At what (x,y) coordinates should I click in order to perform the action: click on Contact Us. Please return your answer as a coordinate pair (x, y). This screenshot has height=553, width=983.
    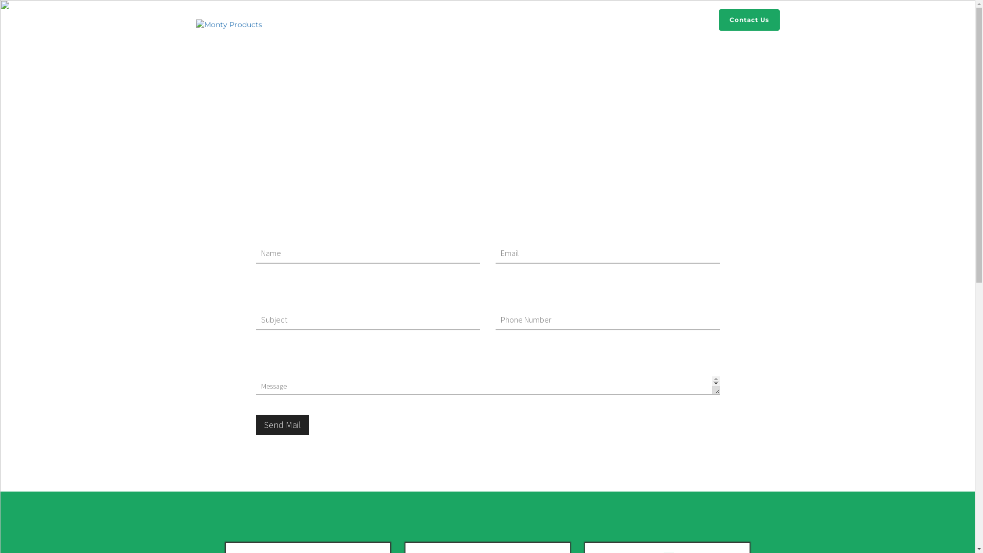
    Looking at the image, I should click on (750, 20).